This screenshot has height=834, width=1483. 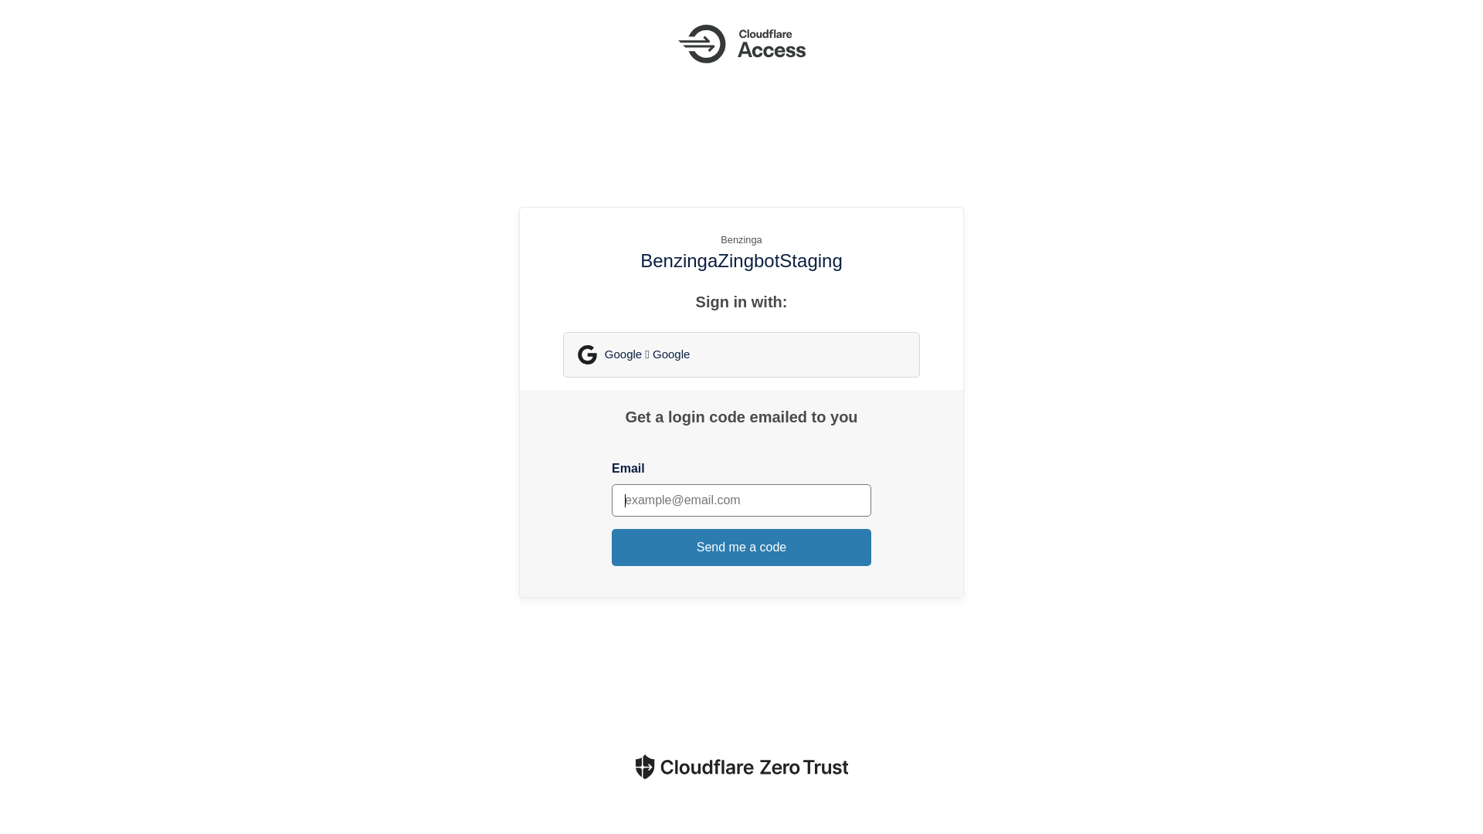 What do you see at coordinates (741, 239) in the screenshot?
I see `Benzinga` at bounding box center [741, 239].